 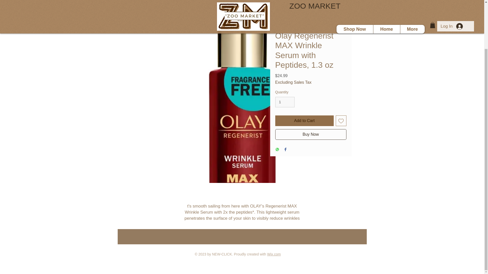 I want to click on Add to Cart, so click(x=304, y=121).